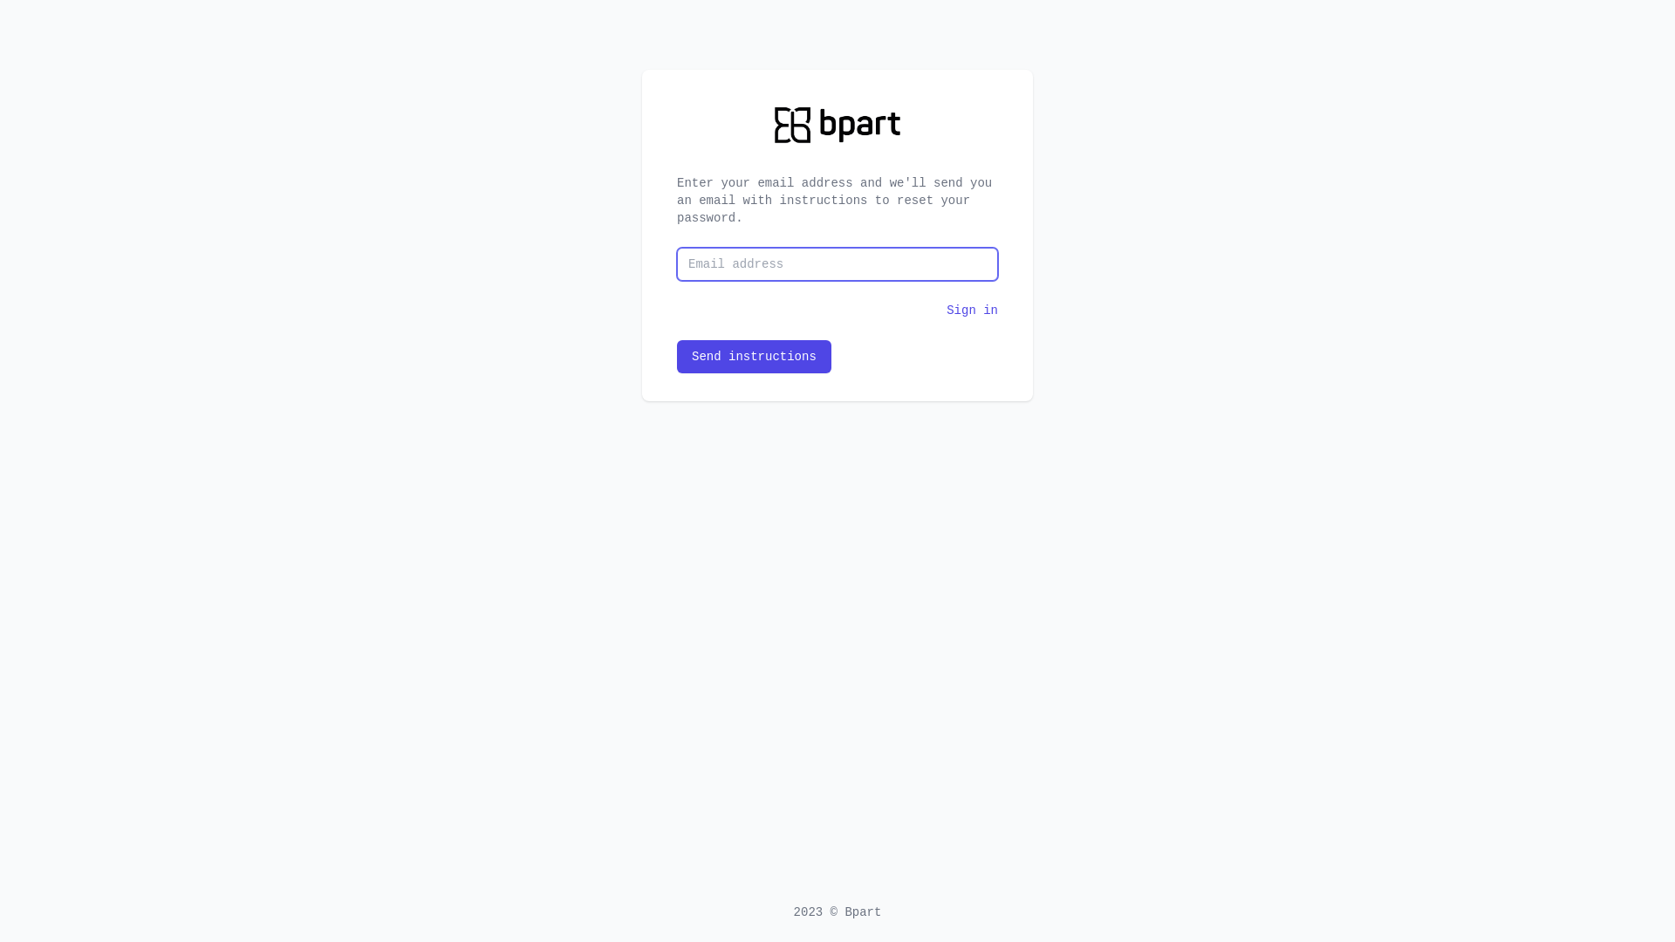 The image size is (1675, 942). Describe the element at coordinates (754, 357) in the screenshot. I see `Send instructions` at that location.